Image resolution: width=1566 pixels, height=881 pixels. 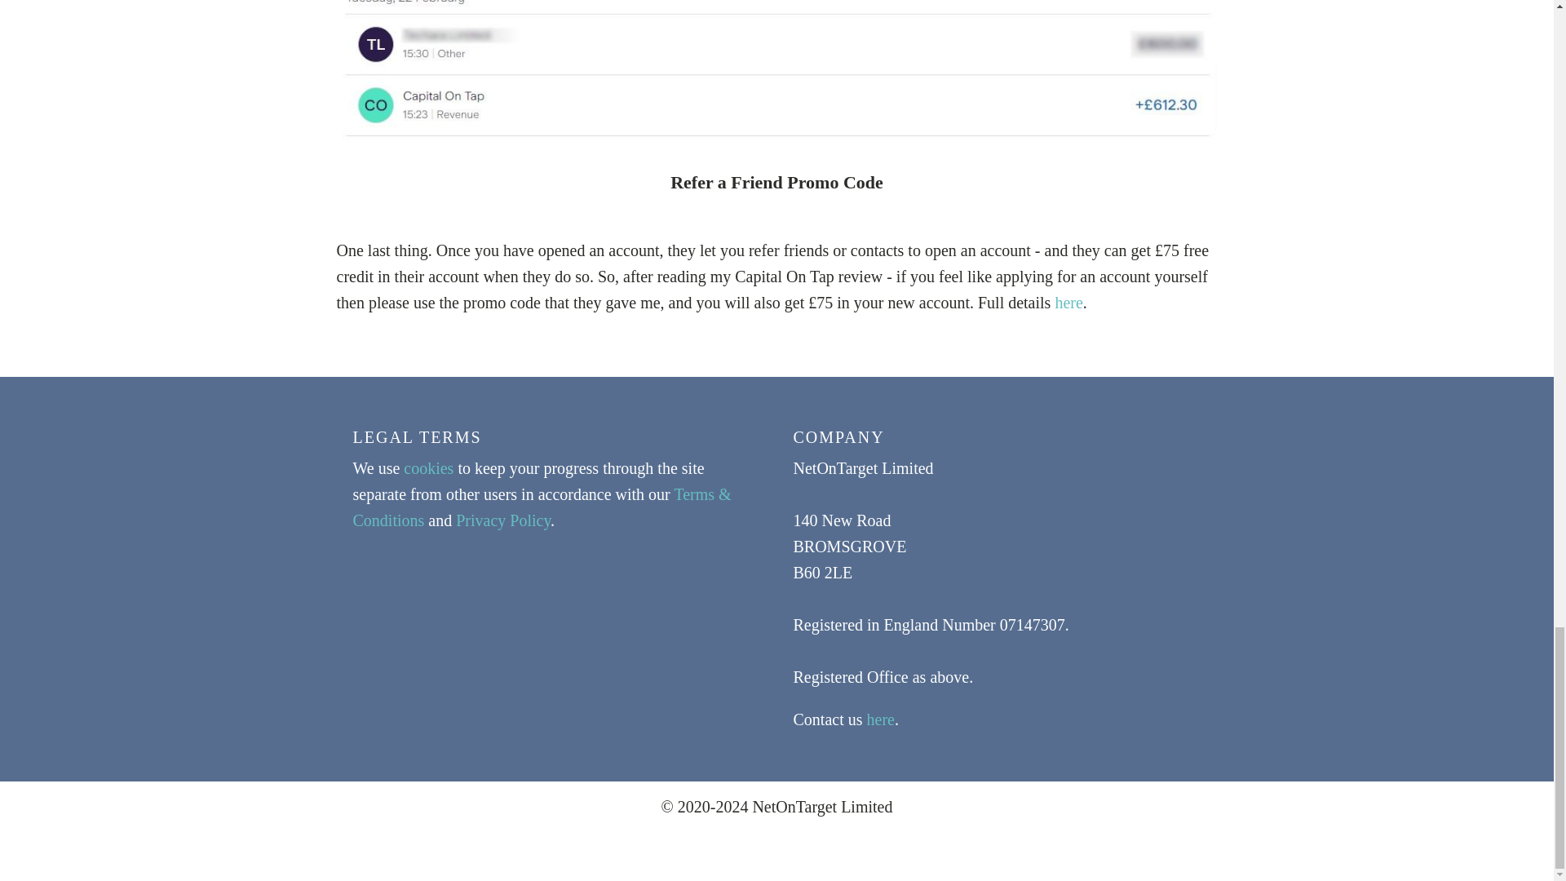 What do you see at coordinates (502, 520) in the screenshot?
I see `Privacy Policy` at bounding box center [502, 520].